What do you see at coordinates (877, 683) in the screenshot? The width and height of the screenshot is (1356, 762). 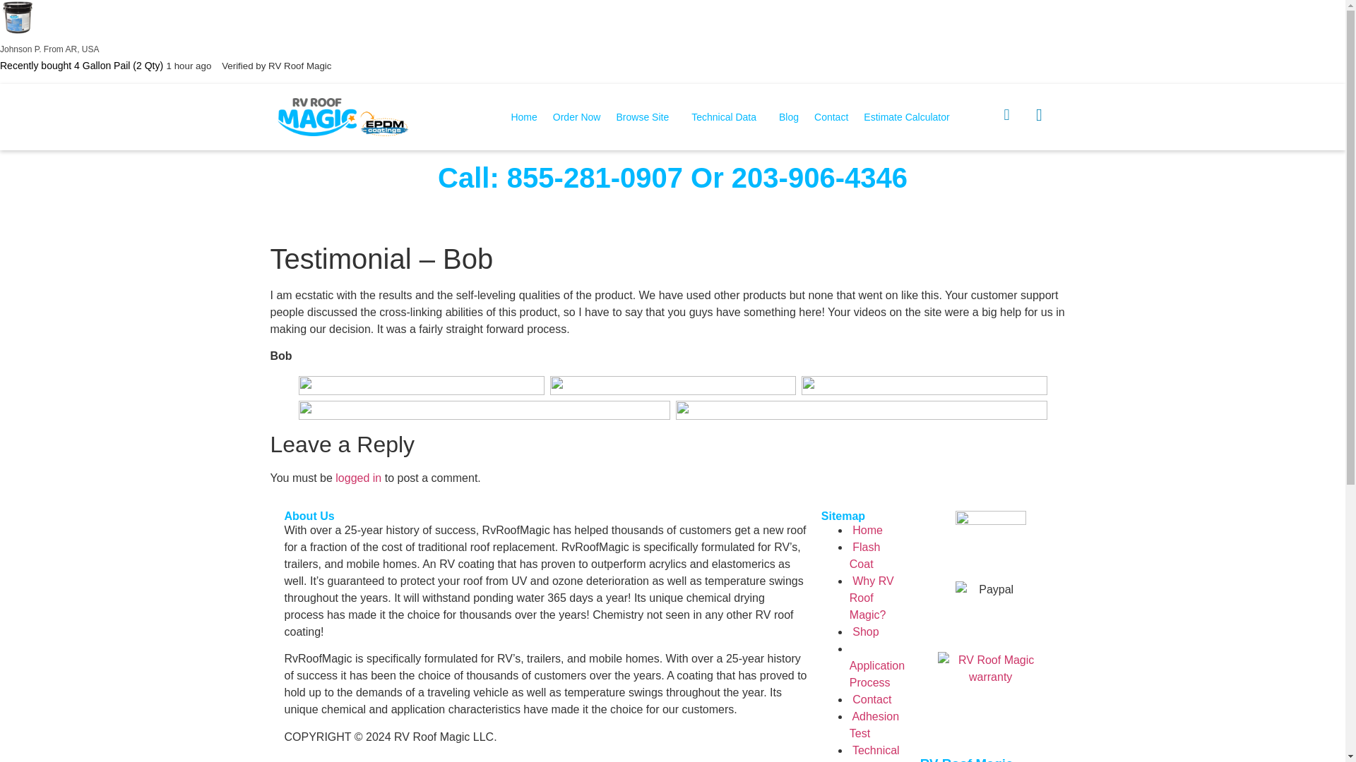 I see `Application Process` at bounding box center [877, 683].